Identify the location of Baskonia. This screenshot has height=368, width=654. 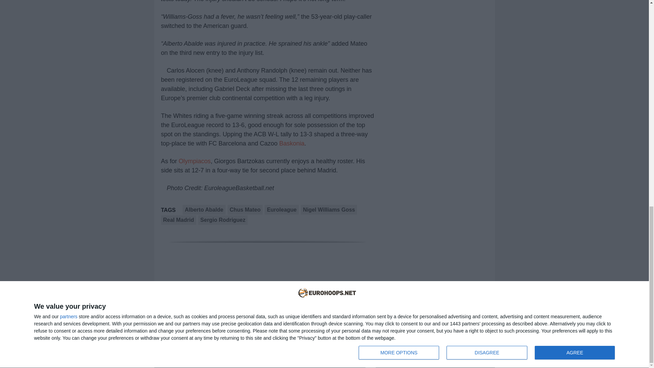
(292, 143).